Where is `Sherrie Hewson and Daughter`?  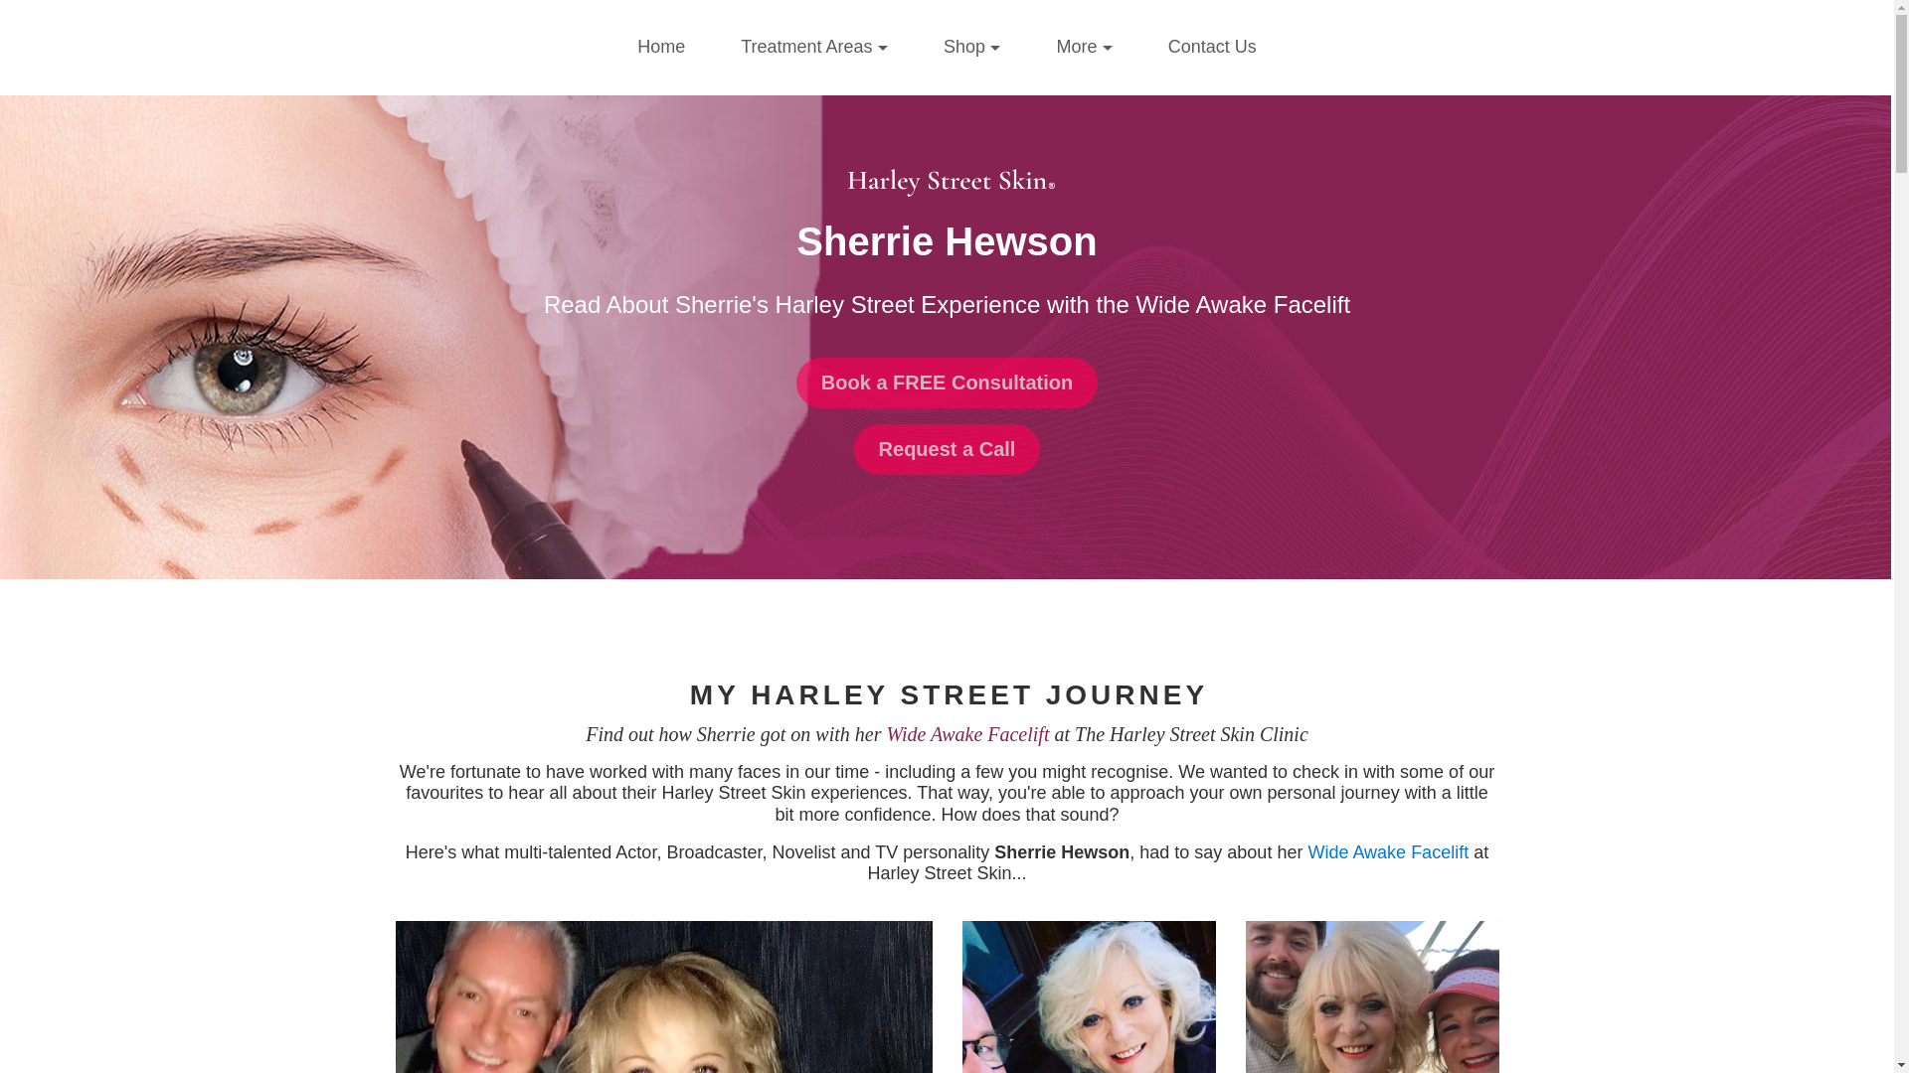
Sherrie Hewson and Daughter is located at coordinates (1371, 996).